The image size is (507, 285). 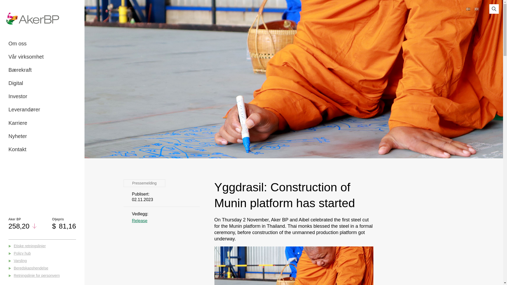 What do you see at coordinates (42, 67) in the screenshot?
I see `Hovedledelsen` at bounding box center [42, 67].